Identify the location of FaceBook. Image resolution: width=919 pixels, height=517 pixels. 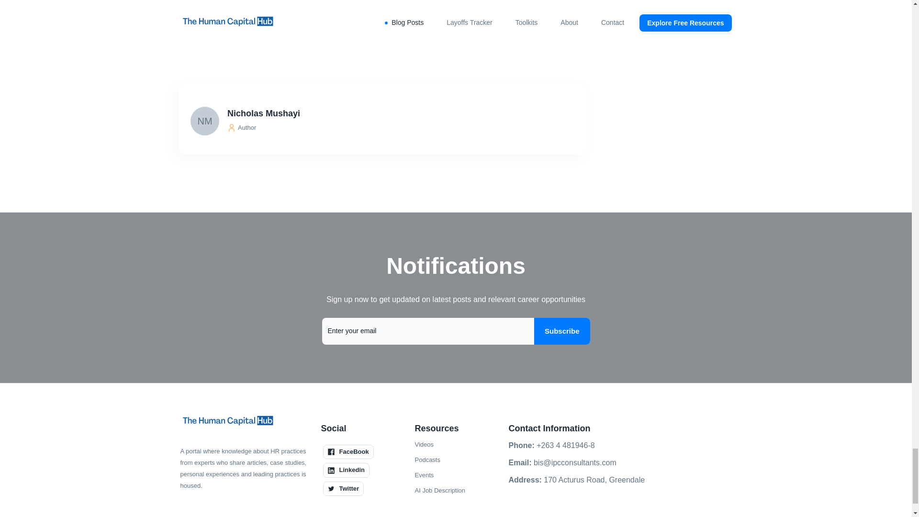
(347, 452).